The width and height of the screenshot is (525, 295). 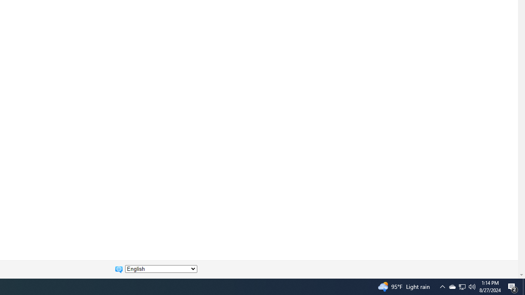 What do you see at coordinates (161, 269) in the screenshot?
I see `Change language:` at bounding box center [161, 269].